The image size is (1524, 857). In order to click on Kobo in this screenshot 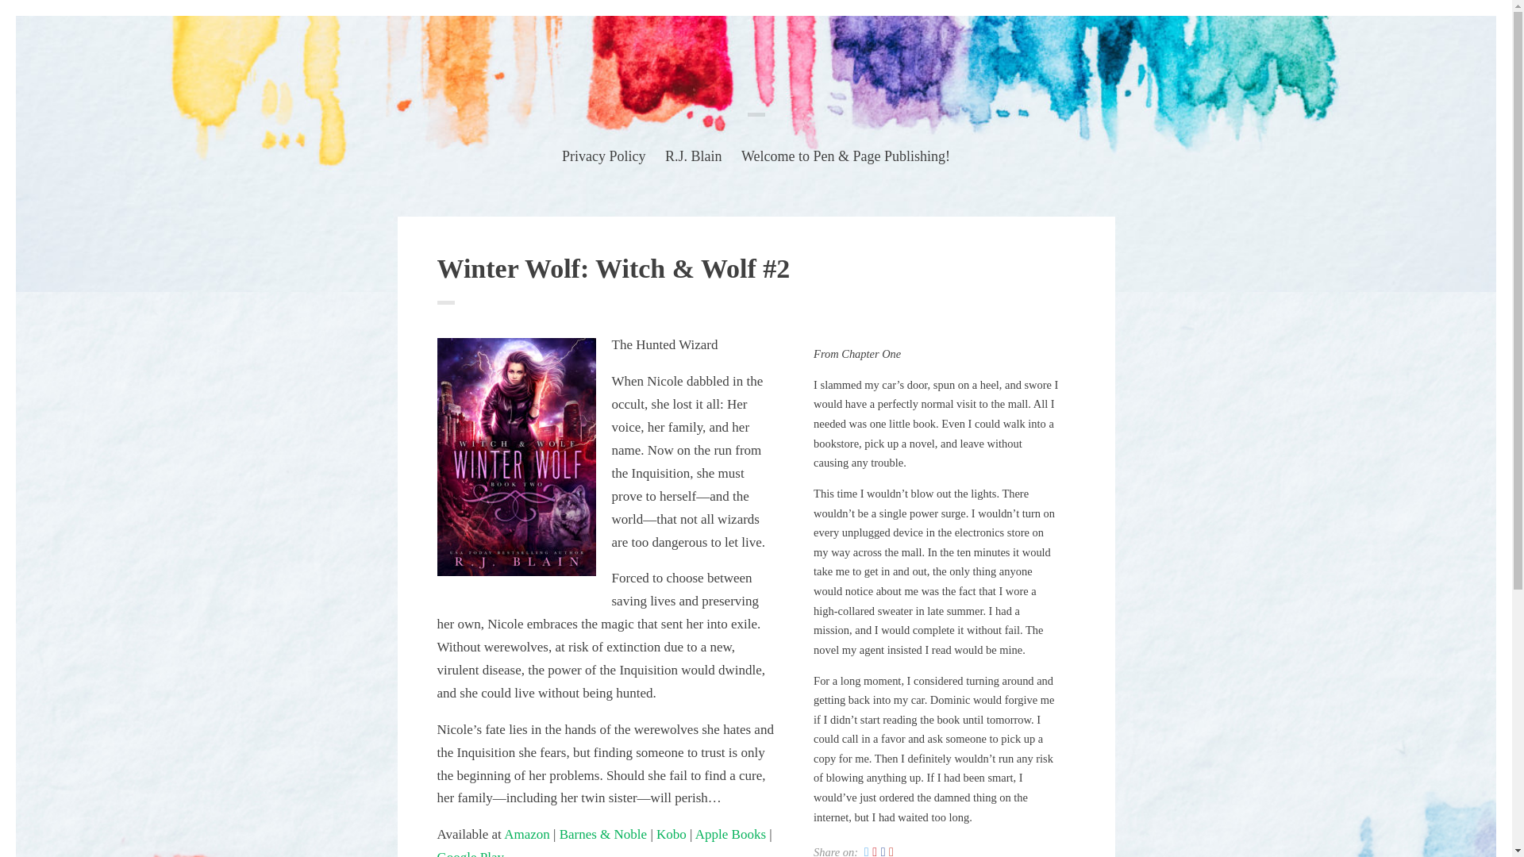, I will do `click(672, 834)`.